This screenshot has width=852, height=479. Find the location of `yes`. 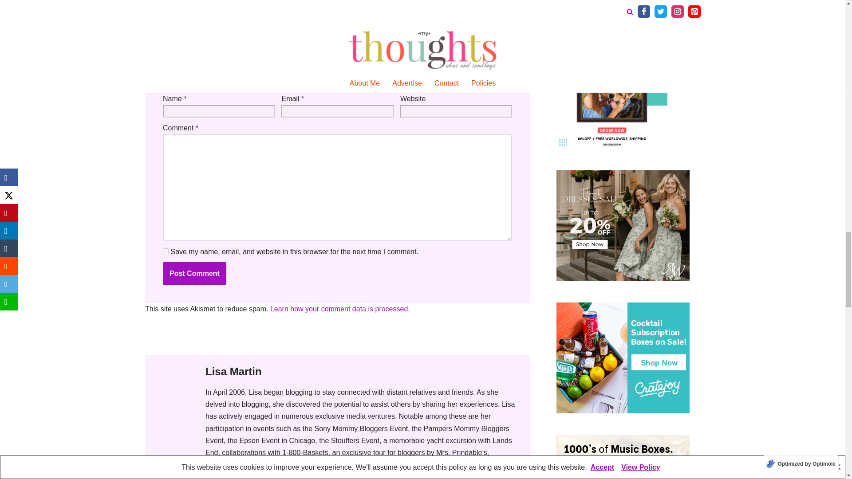

yes is located at coordinates (165, 251).